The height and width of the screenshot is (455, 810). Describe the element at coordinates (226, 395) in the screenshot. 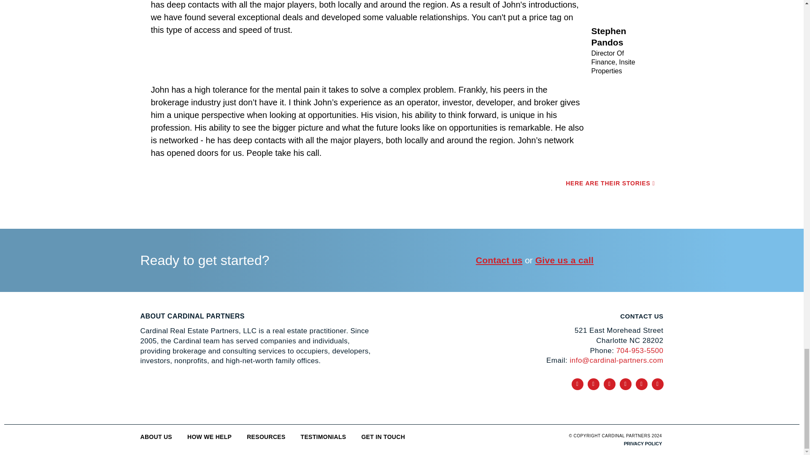

I see `Default Title` at that location.